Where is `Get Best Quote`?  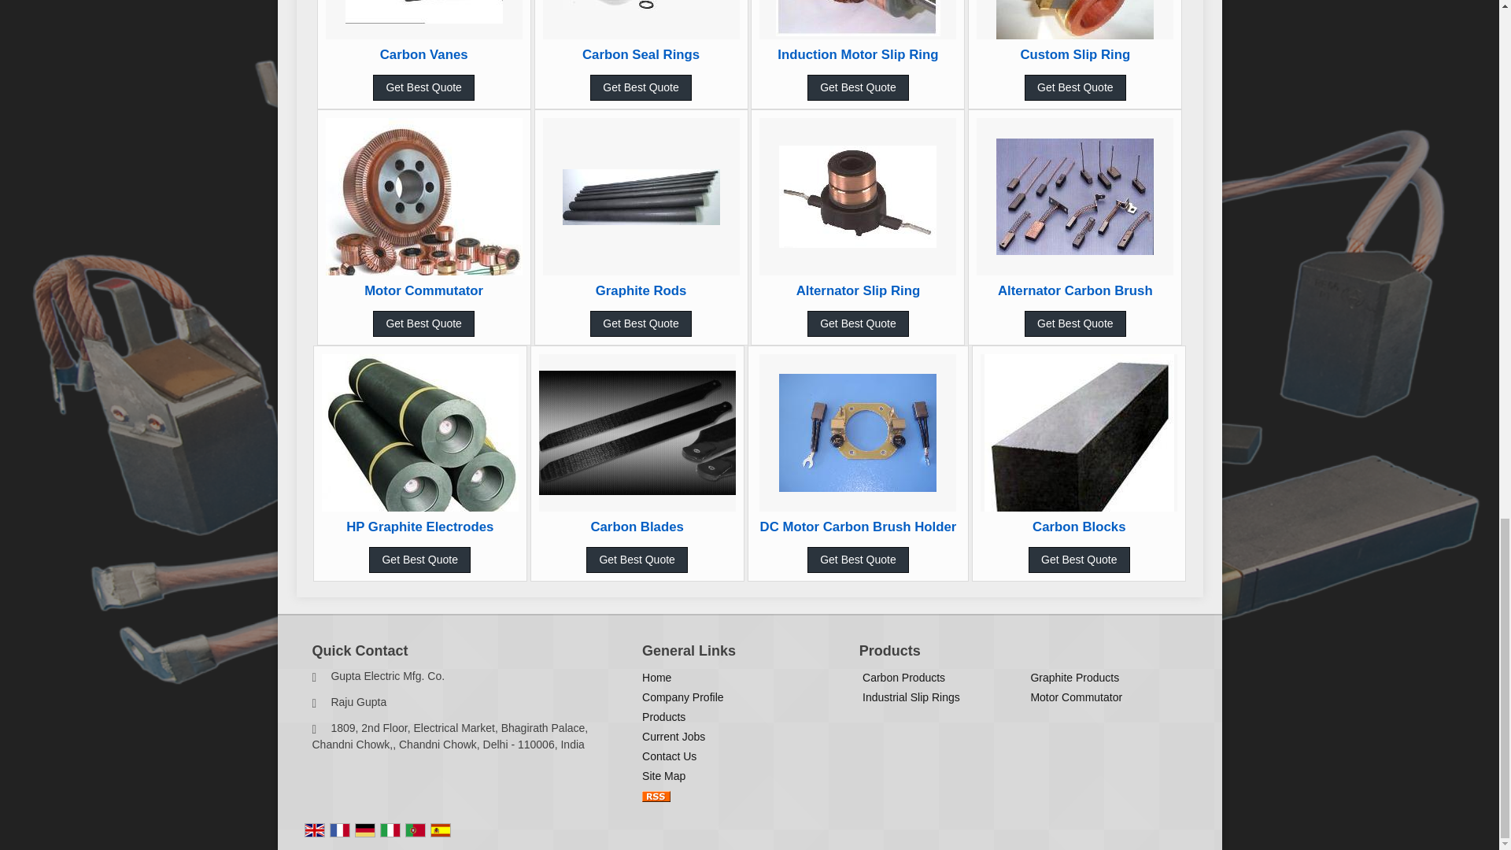
Get Best Quote is located at coordinates (641, 88).